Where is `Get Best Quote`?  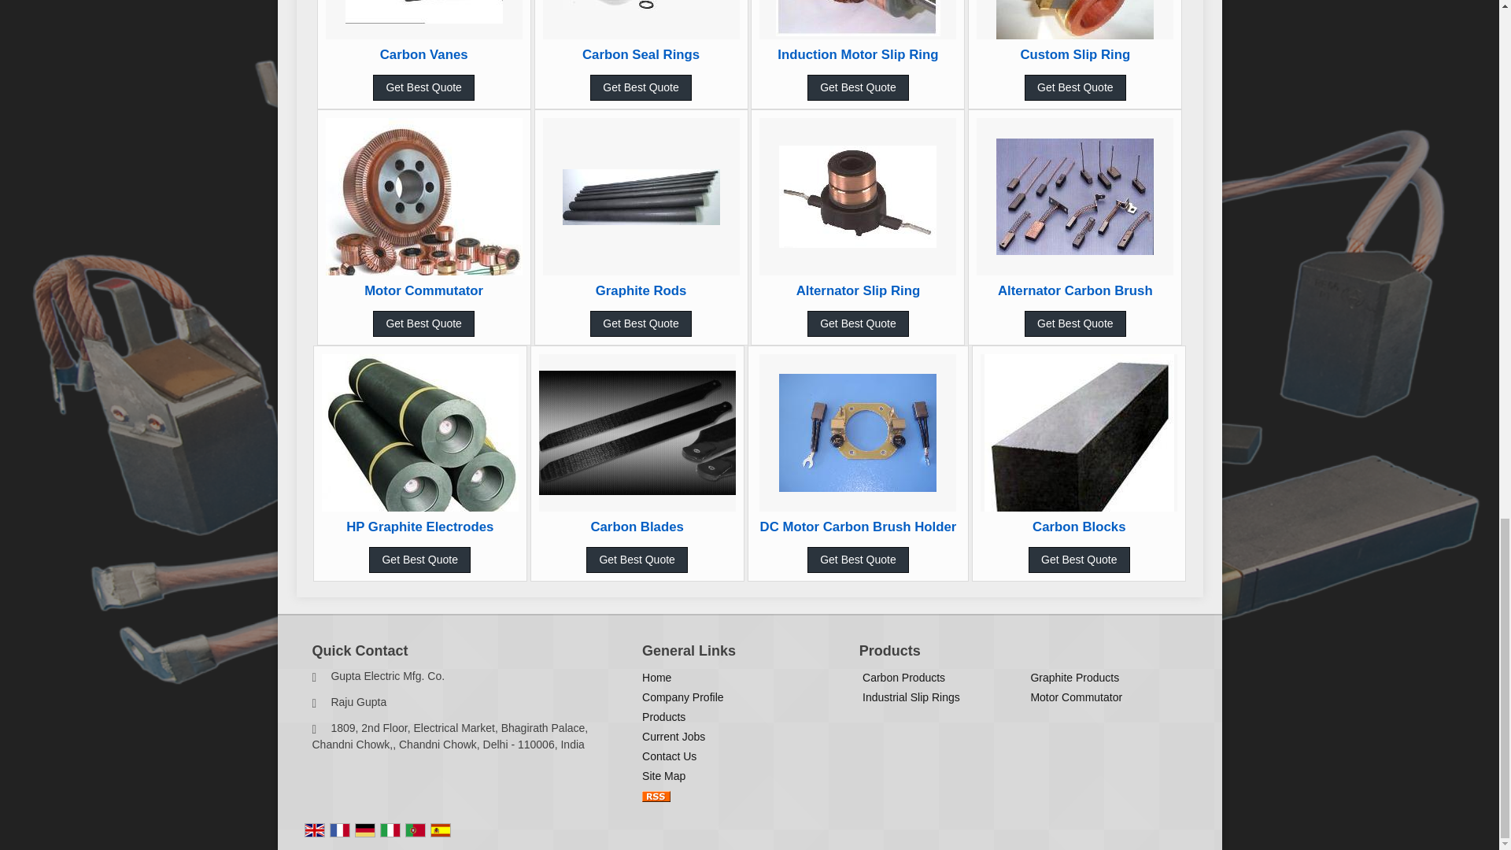
Get Best Quote is located at coordinates (641, 88).